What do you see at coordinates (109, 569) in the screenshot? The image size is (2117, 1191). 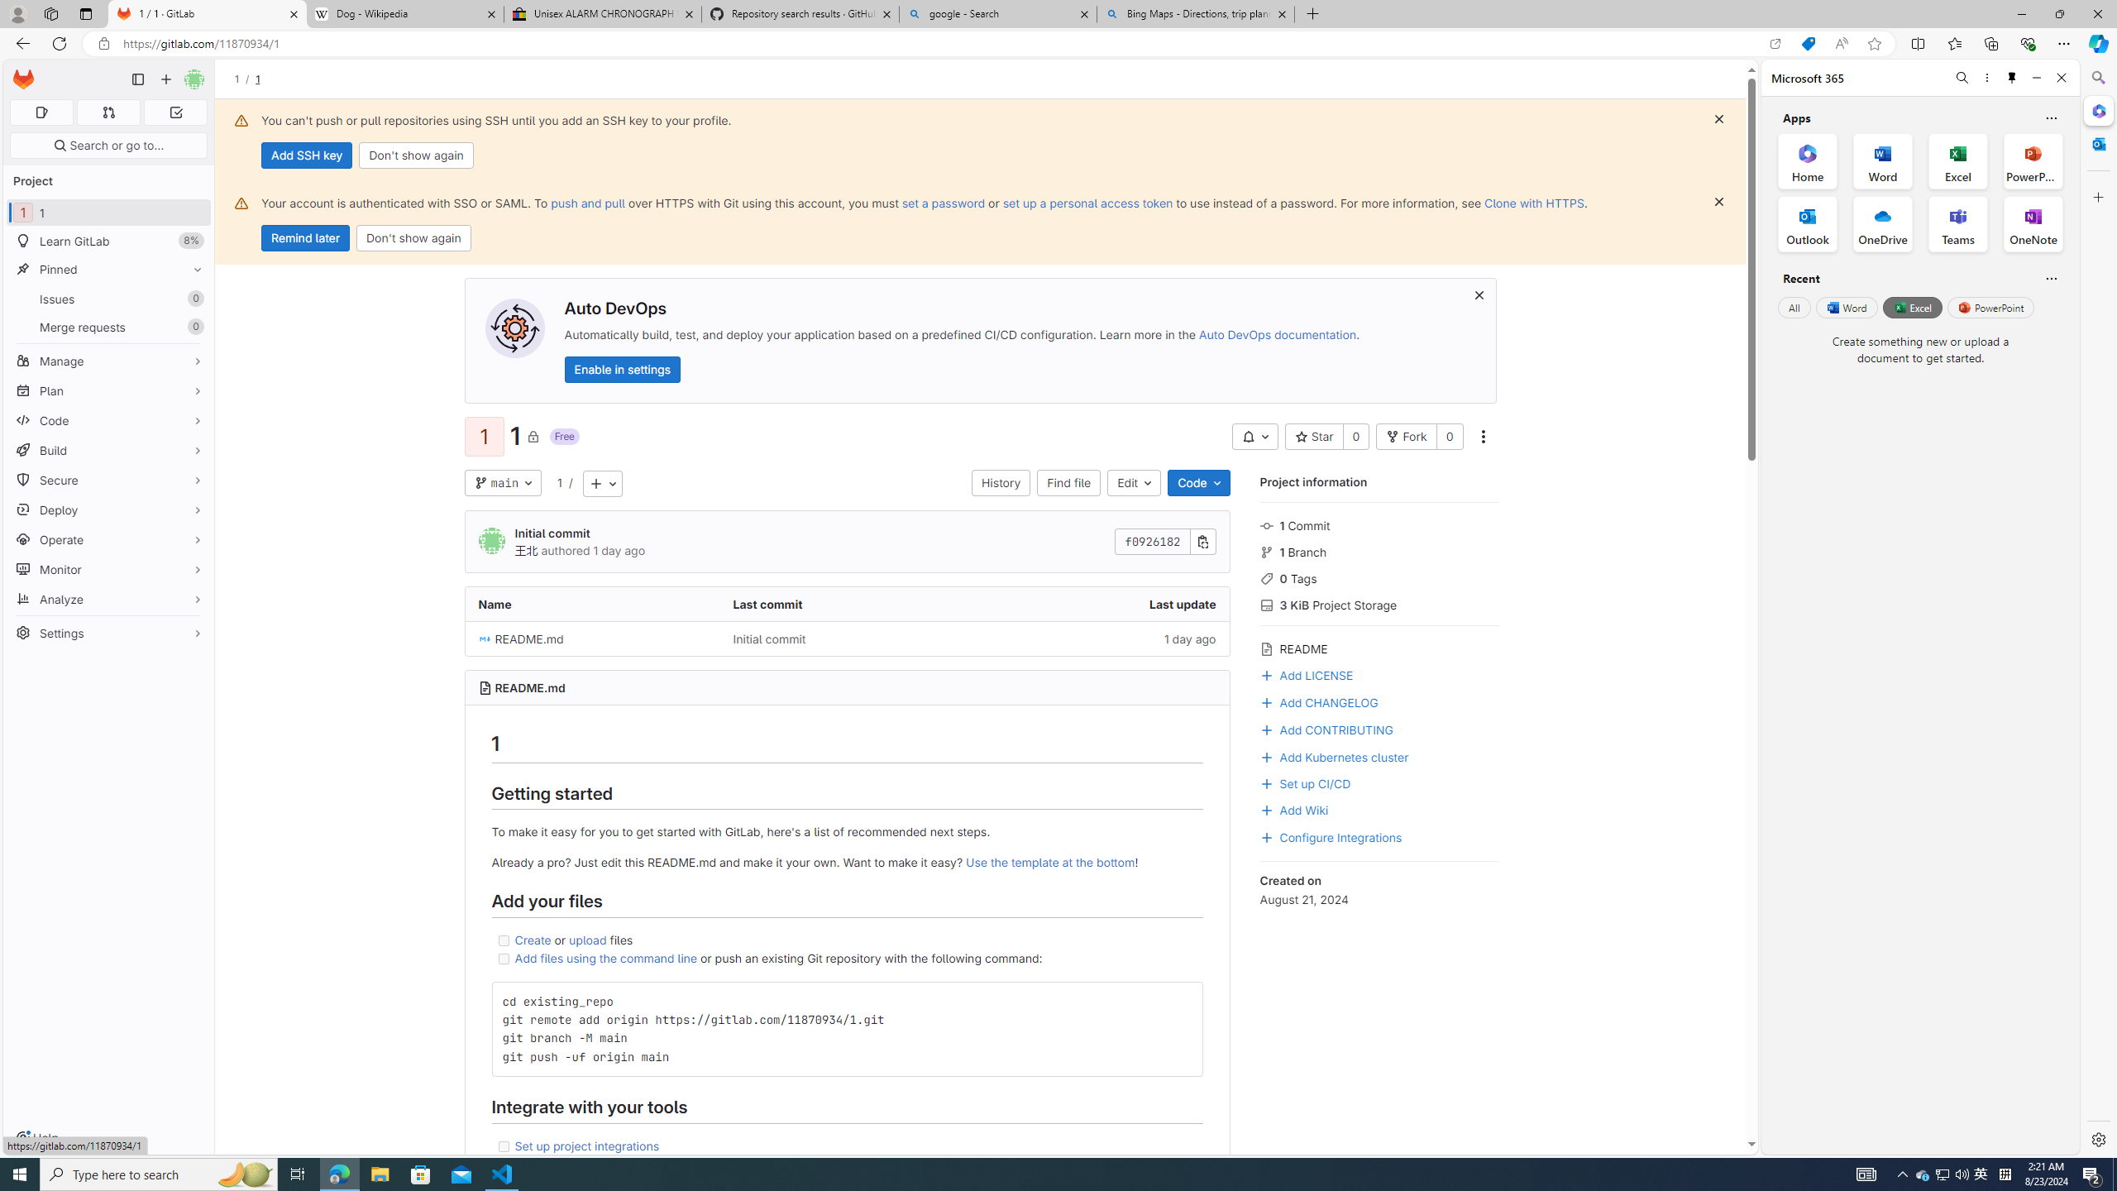 I see `Monitor` at bounding box center [109, 569].